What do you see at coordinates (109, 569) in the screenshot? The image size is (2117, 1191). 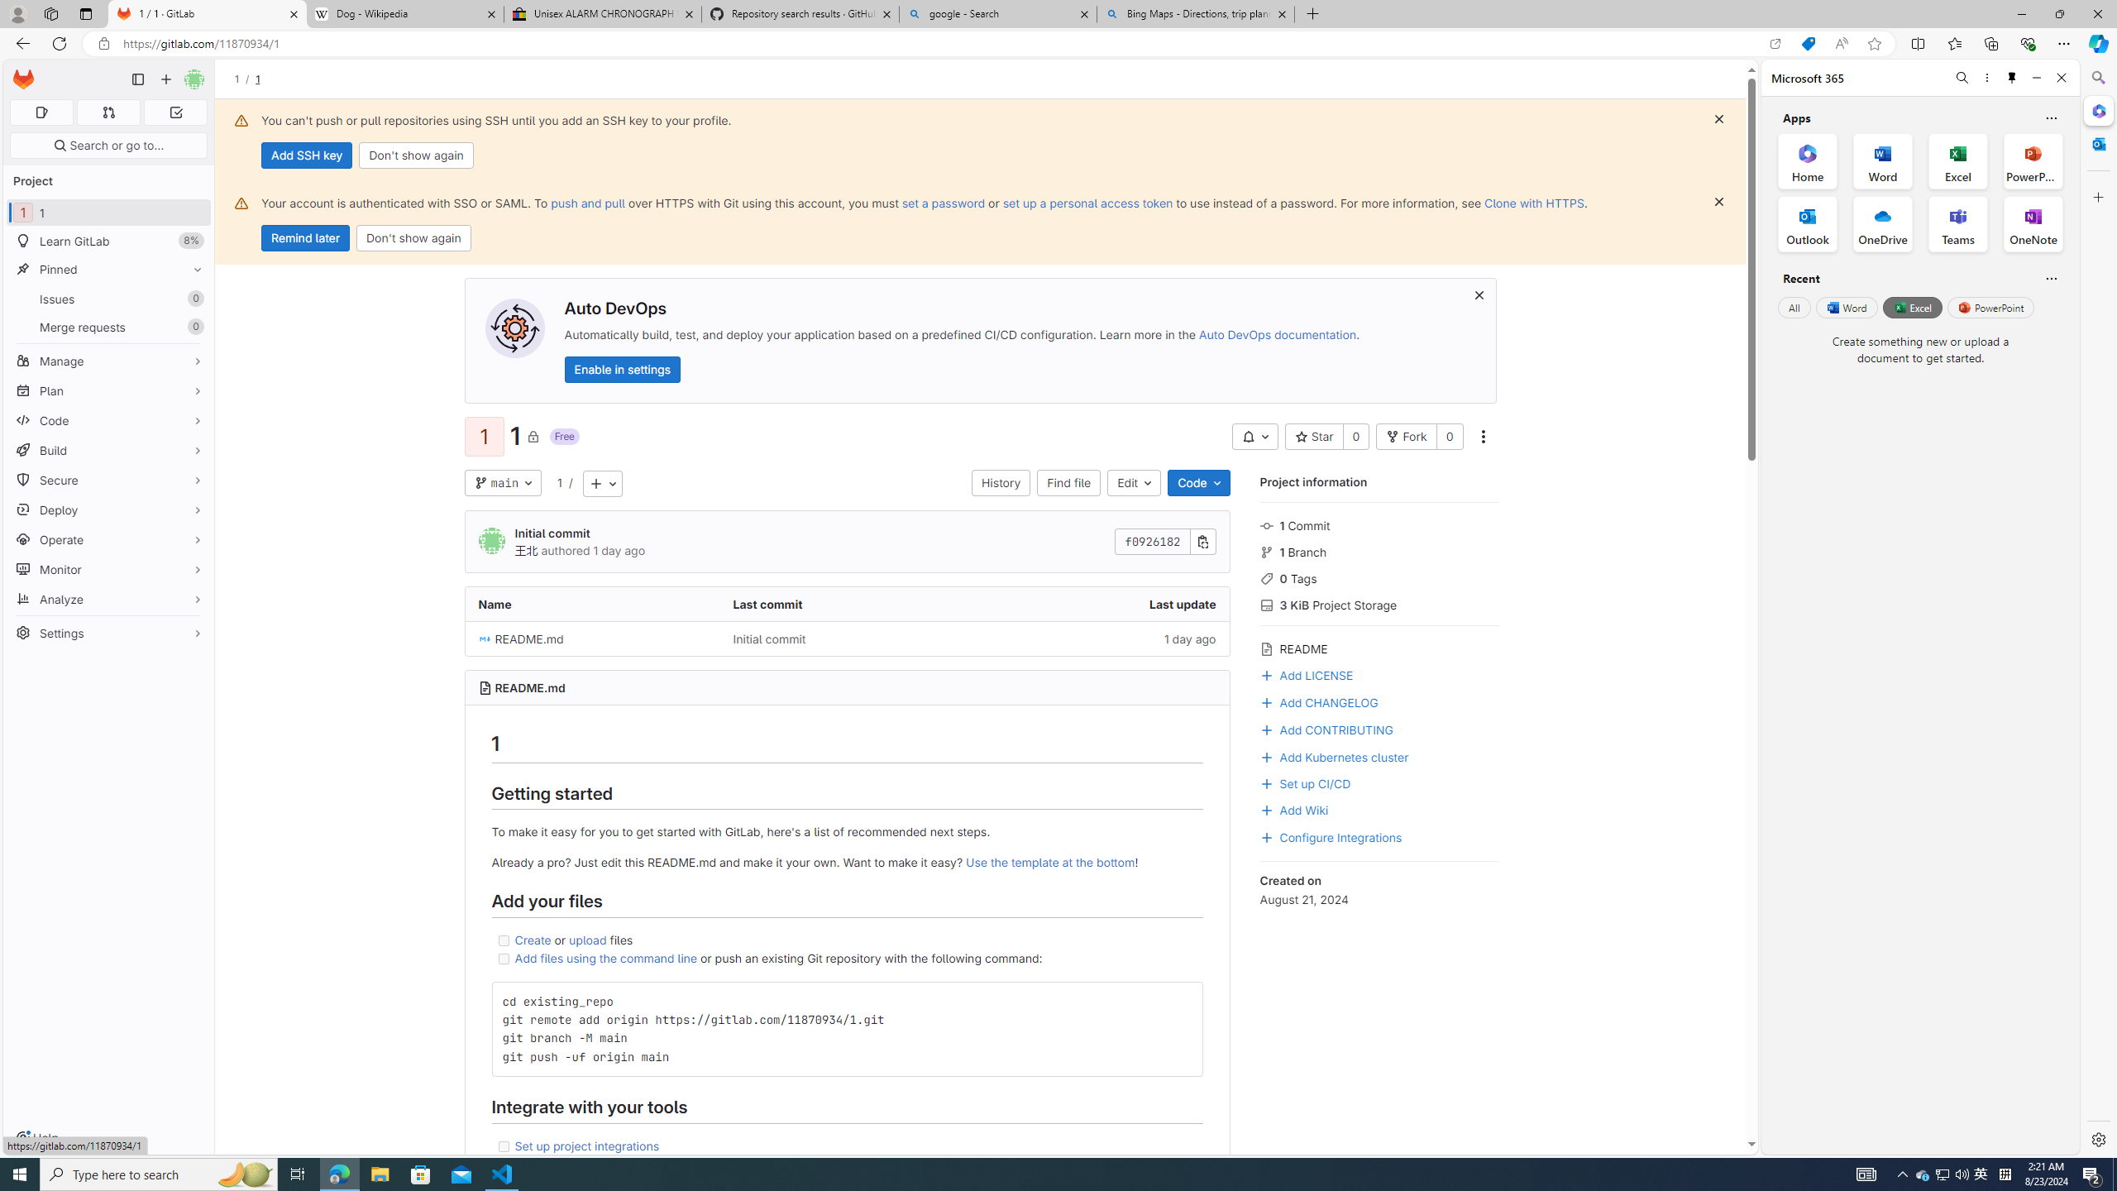 I see `Monitor` at bounding box center [109, 569].